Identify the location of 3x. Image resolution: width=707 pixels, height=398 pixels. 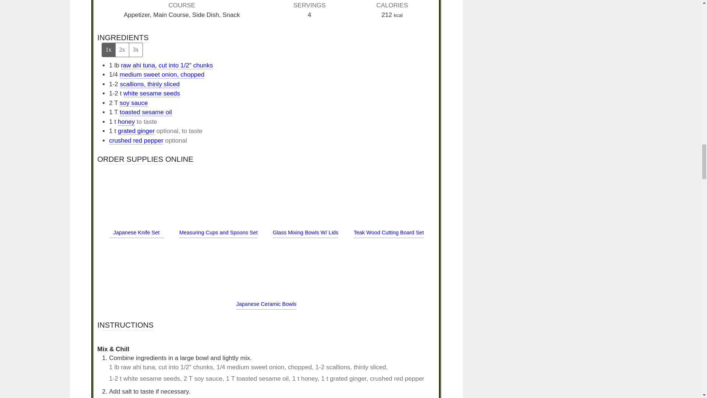
(136, 50).